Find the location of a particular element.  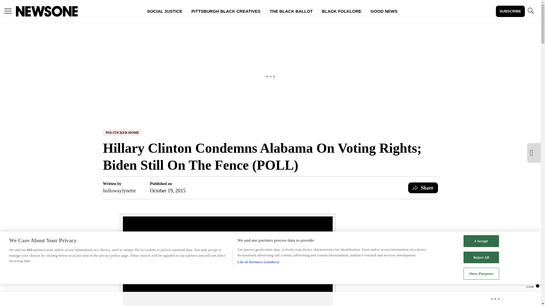

GOOD NEWS is located at coordinates (384, 11).